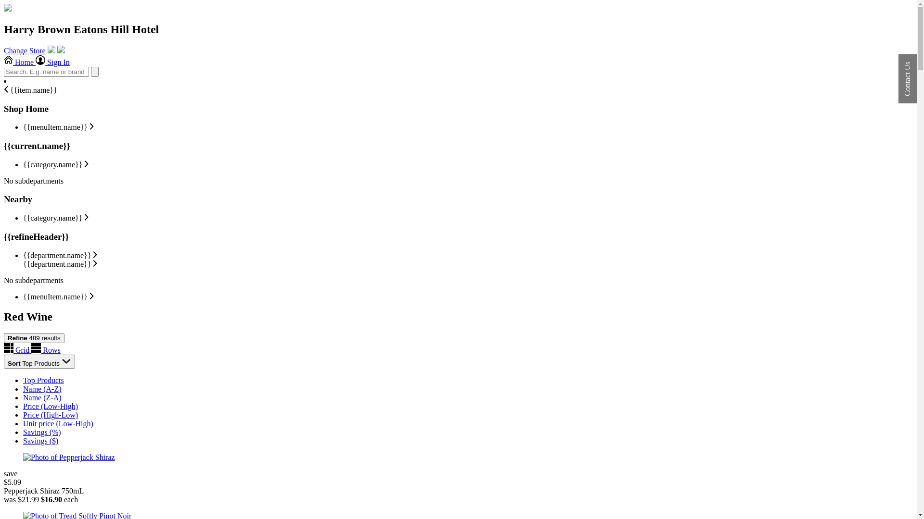 The height and width of the screenshot is (519, 924). What do you see at coordinates (53, 62) in the screenshot?
I see `Sign In` at bounding box center [53, 62].